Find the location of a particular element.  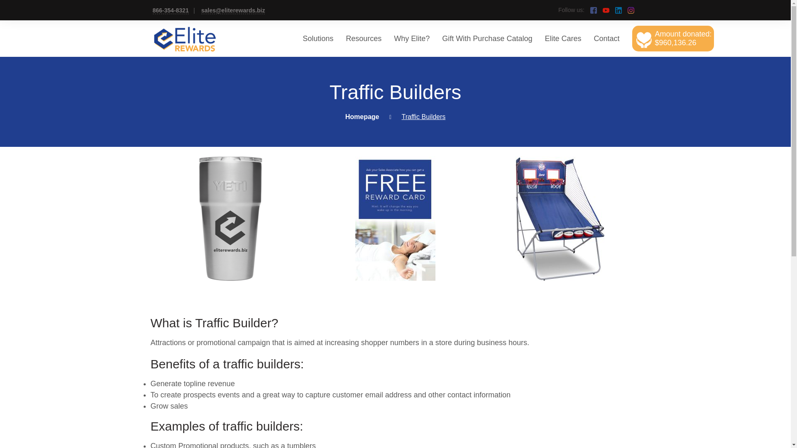

Resources is located at coordinates (364, 38).